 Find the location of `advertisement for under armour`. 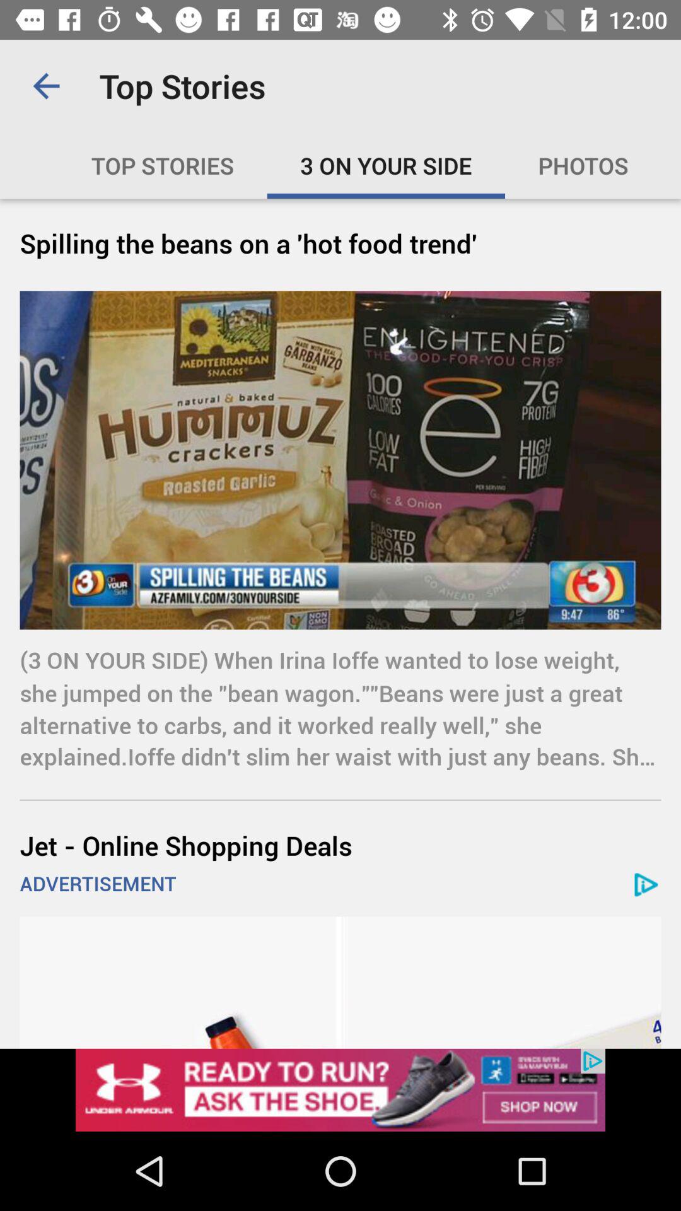

advertisement for under armour is located at coordinates (340, 1090).